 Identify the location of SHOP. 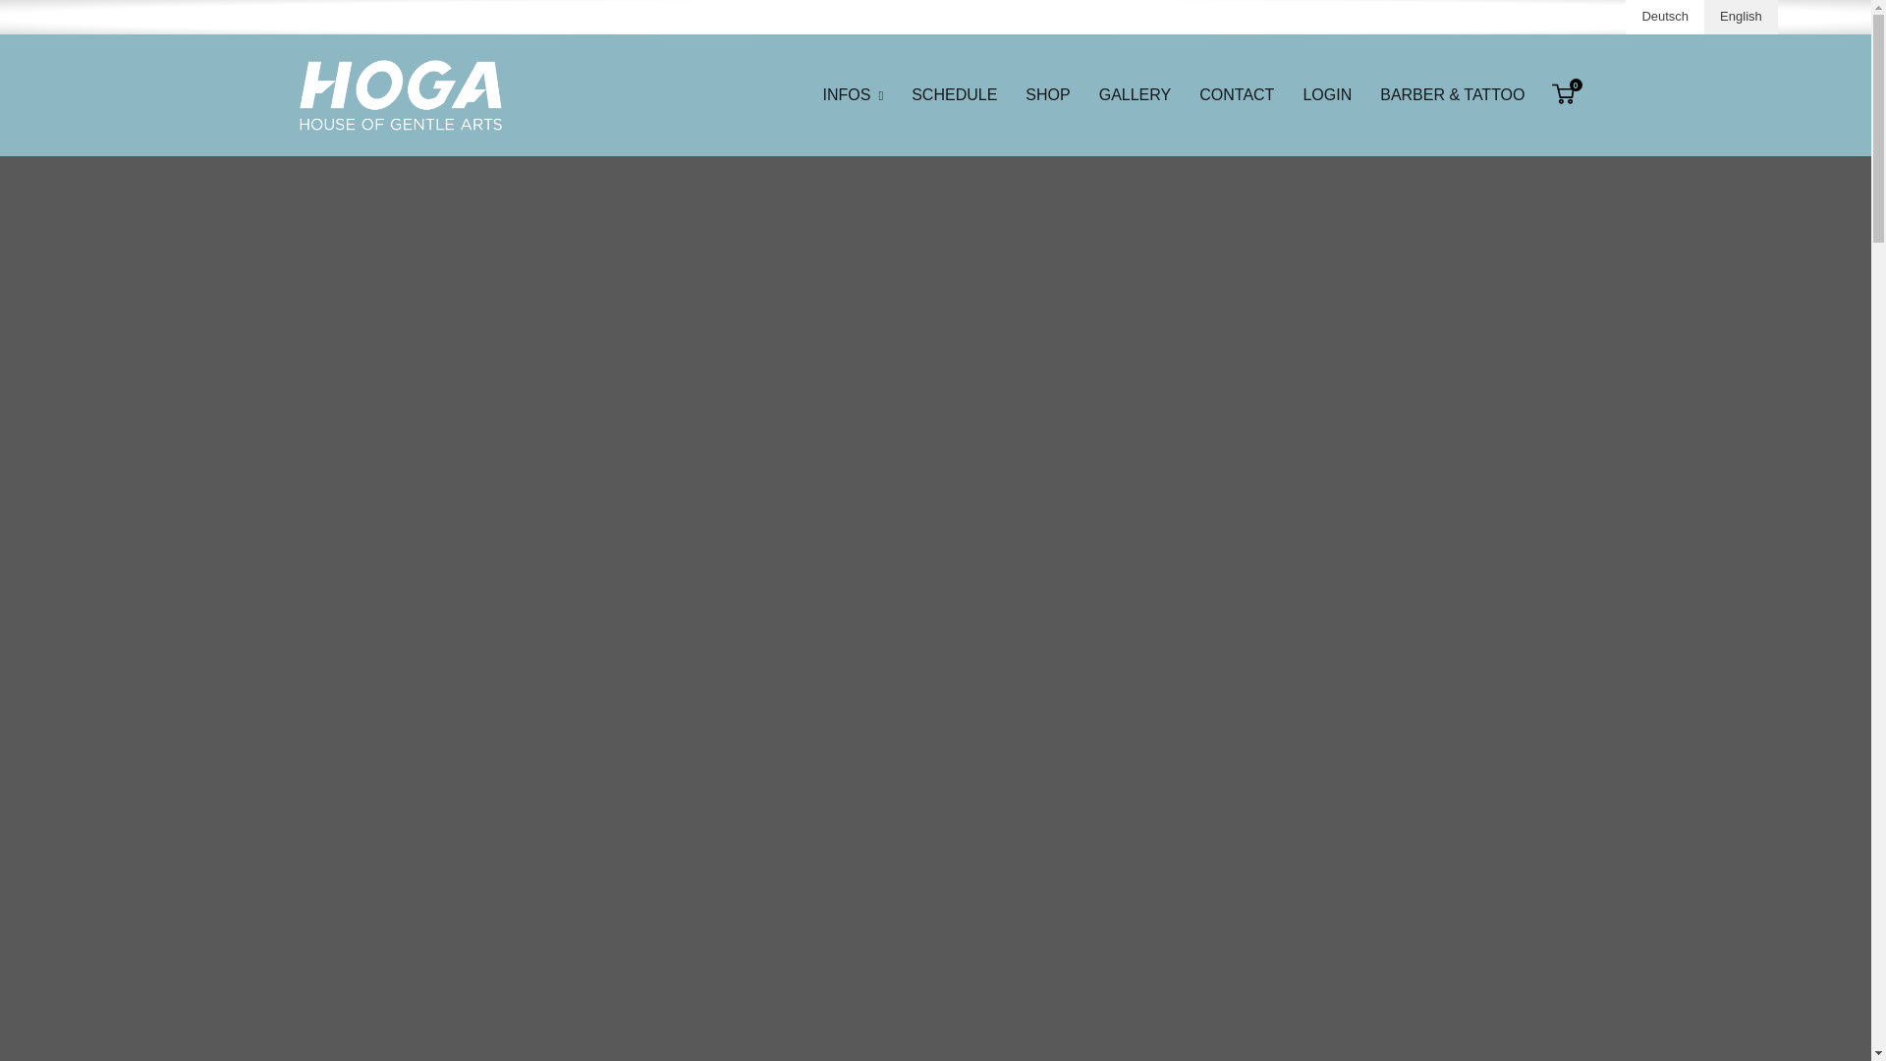
(1047, 95).